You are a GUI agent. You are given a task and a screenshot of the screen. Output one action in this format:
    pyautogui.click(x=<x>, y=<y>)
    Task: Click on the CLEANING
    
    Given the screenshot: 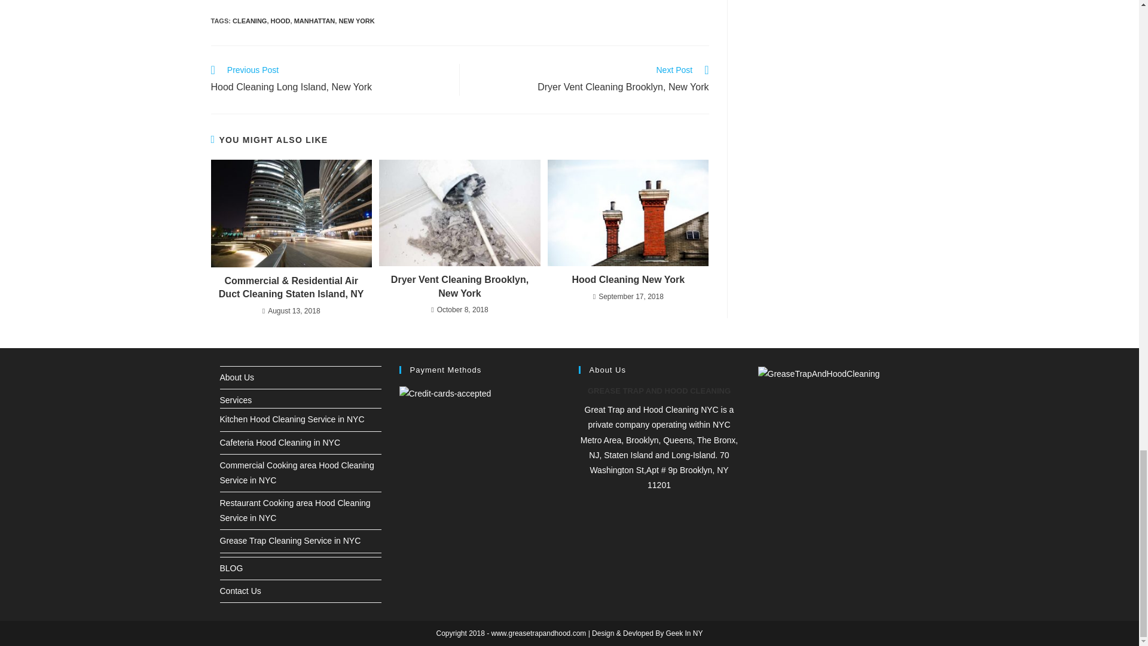 What is the action you would take?
    pyautogui.click(x=249, y=21)
    